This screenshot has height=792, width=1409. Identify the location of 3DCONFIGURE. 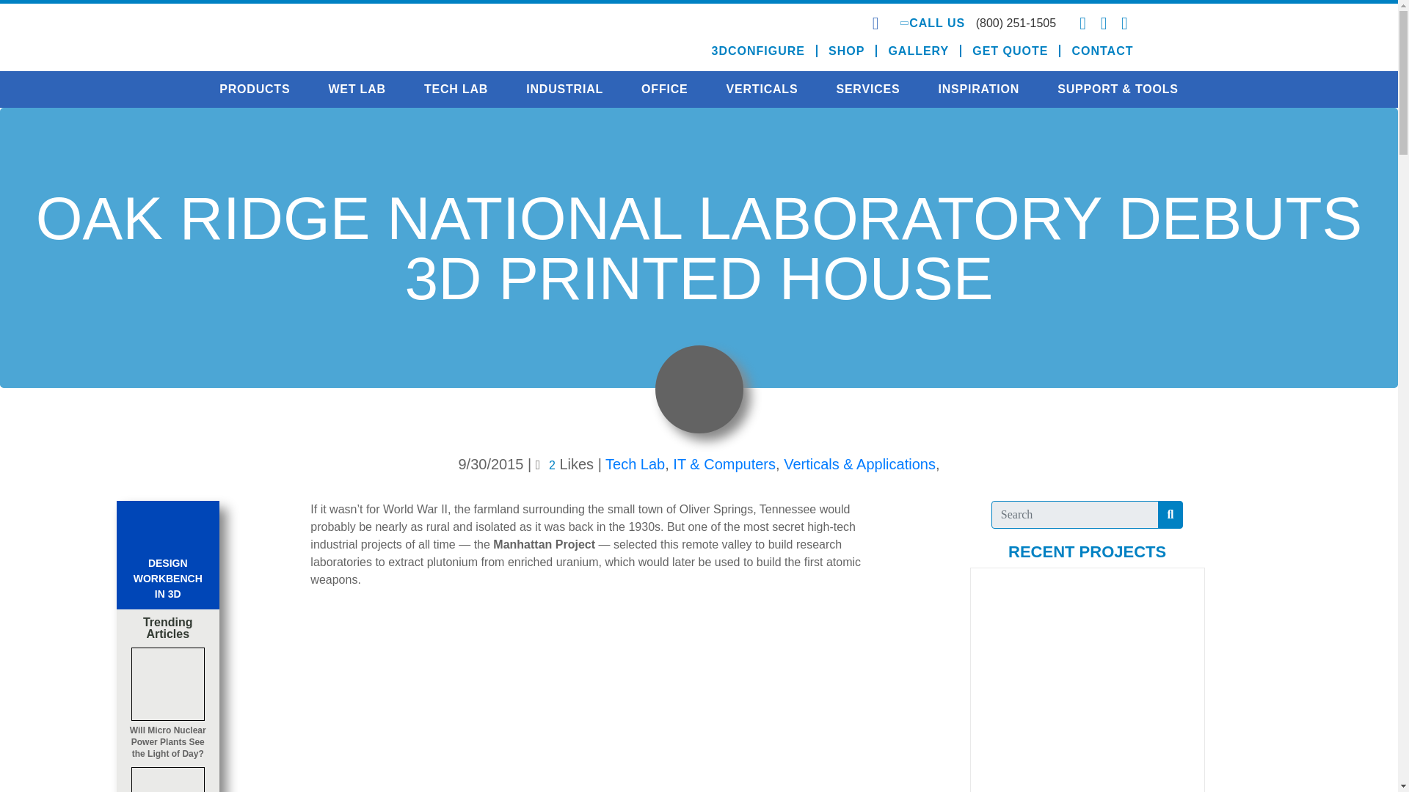
(759, 50).